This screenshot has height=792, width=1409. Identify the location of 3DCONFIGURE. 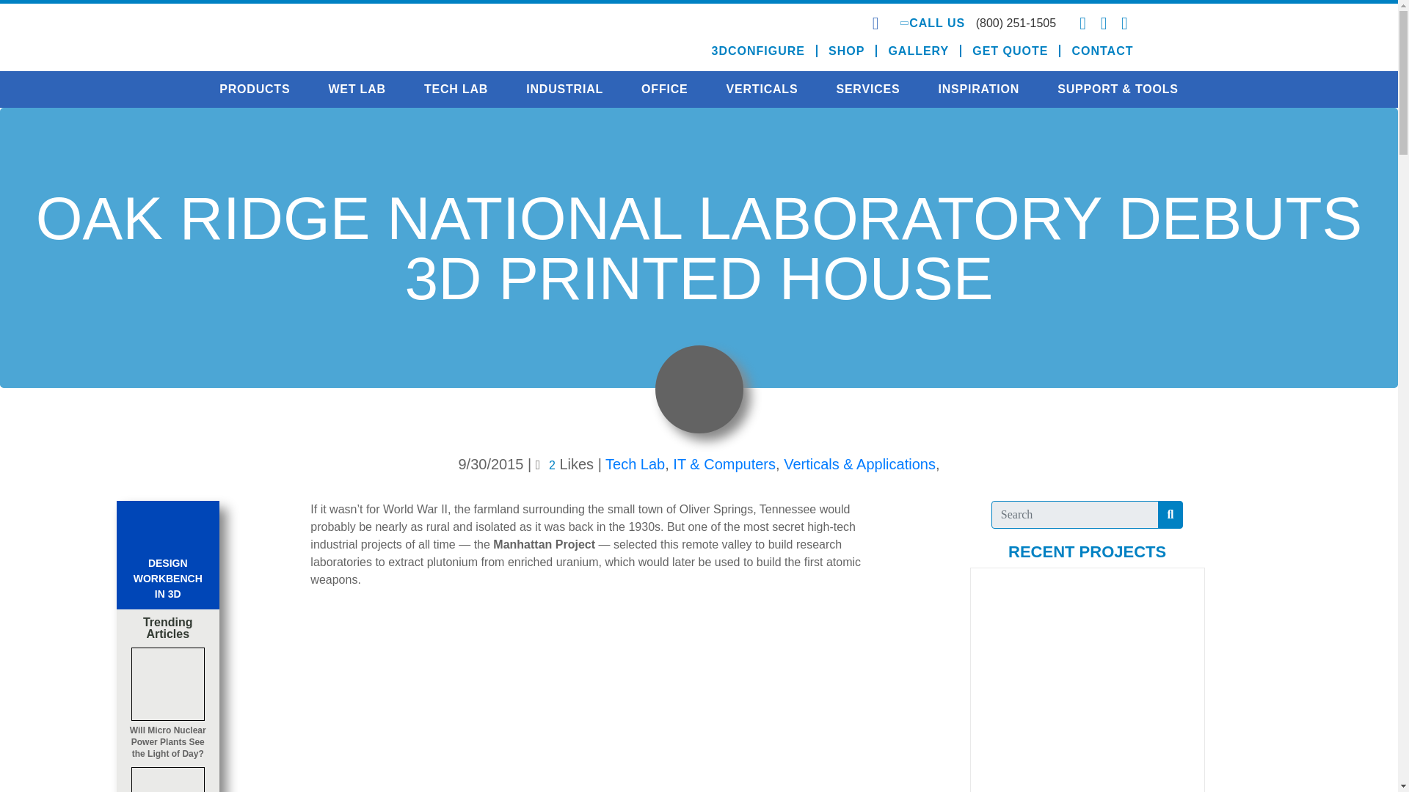
(759, 50).